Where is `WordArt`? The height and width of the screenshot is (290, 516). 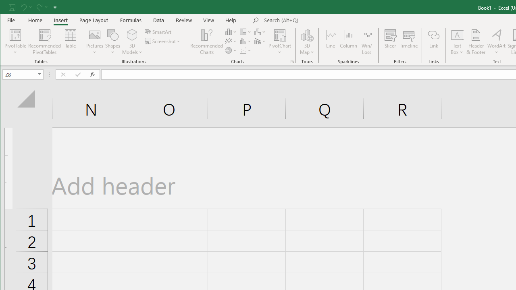 WordArt is located at coordinates (497, 42).